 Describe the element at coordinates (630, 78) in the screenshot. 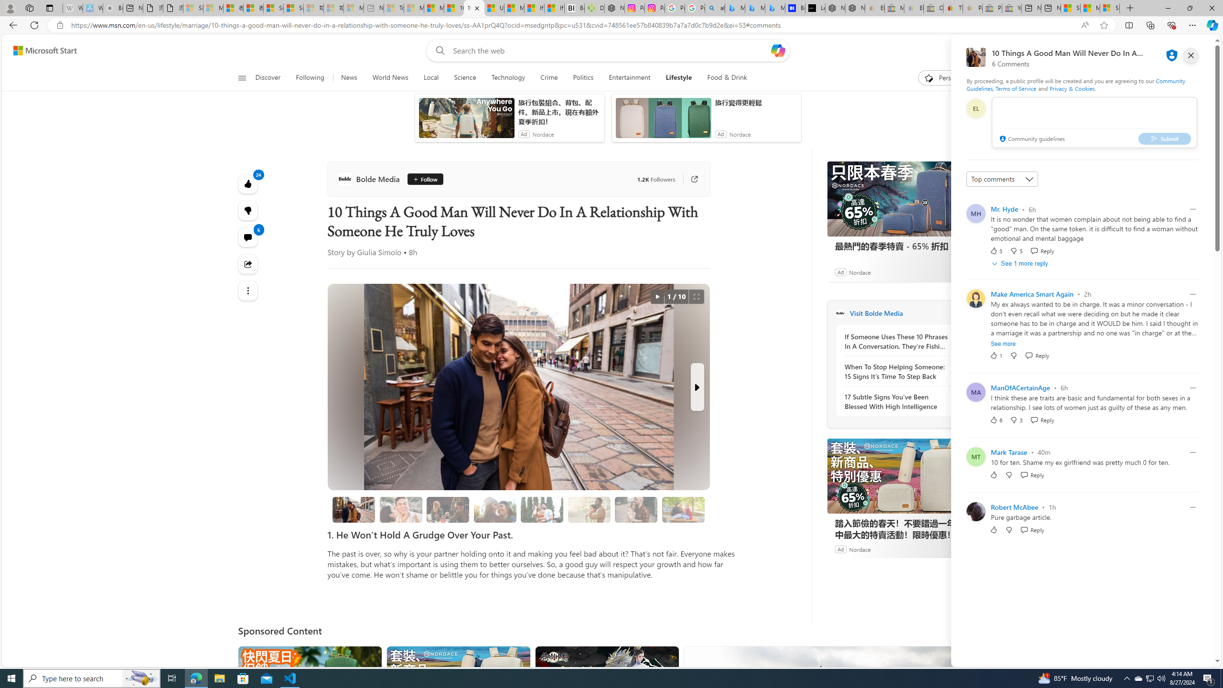

I see `Entertainment` at that location.